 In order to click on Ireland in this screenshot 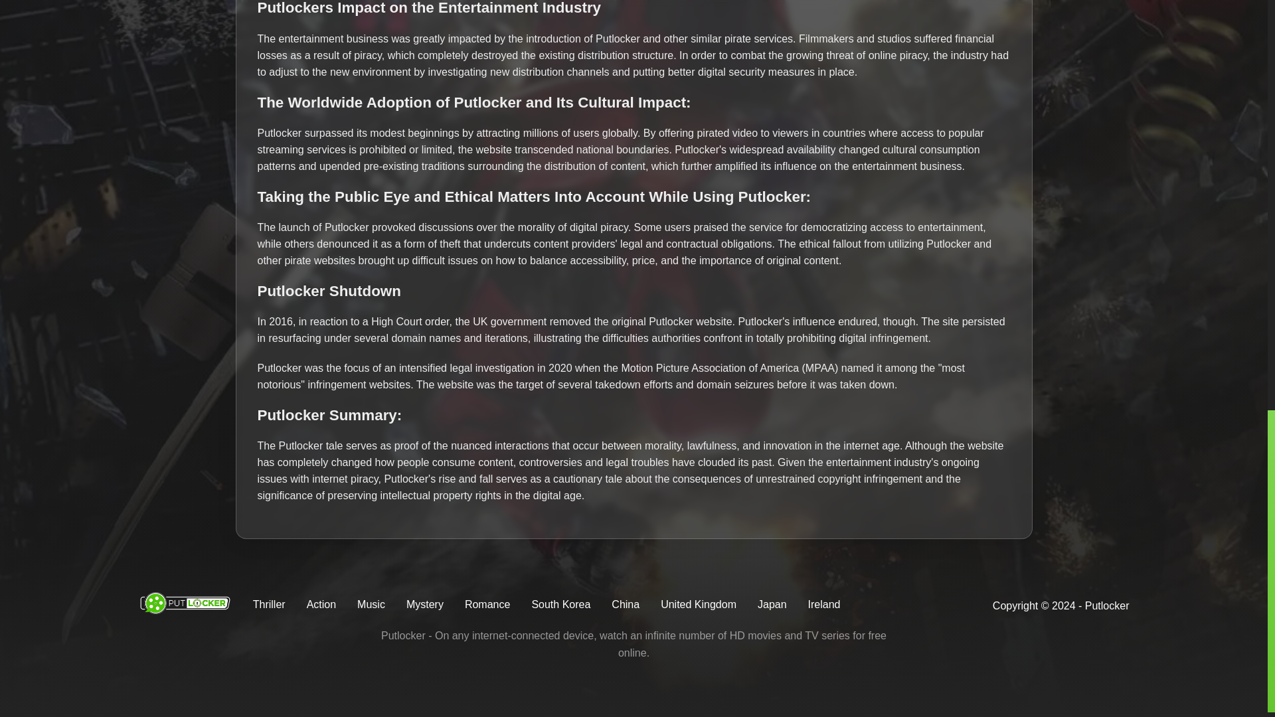, I will do `click(824, 604)`.